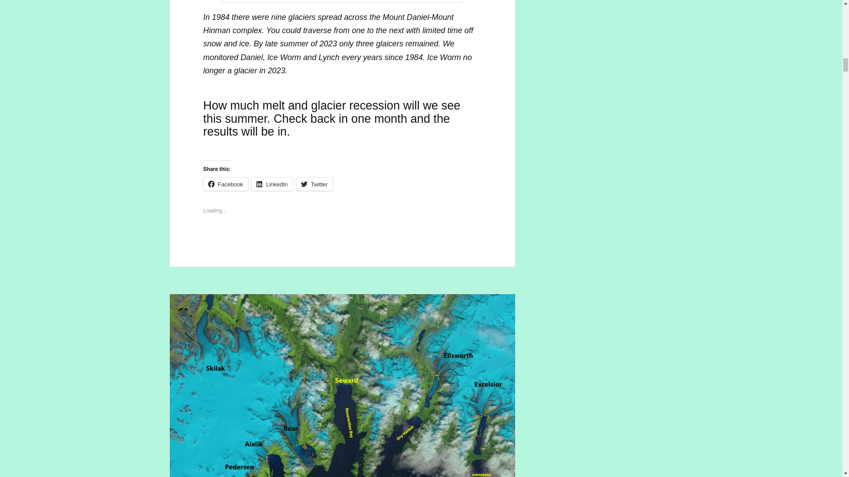 This screenshot has width=849, height=477. I want to click on Click to share on LinkedIn, so click(272, 184).